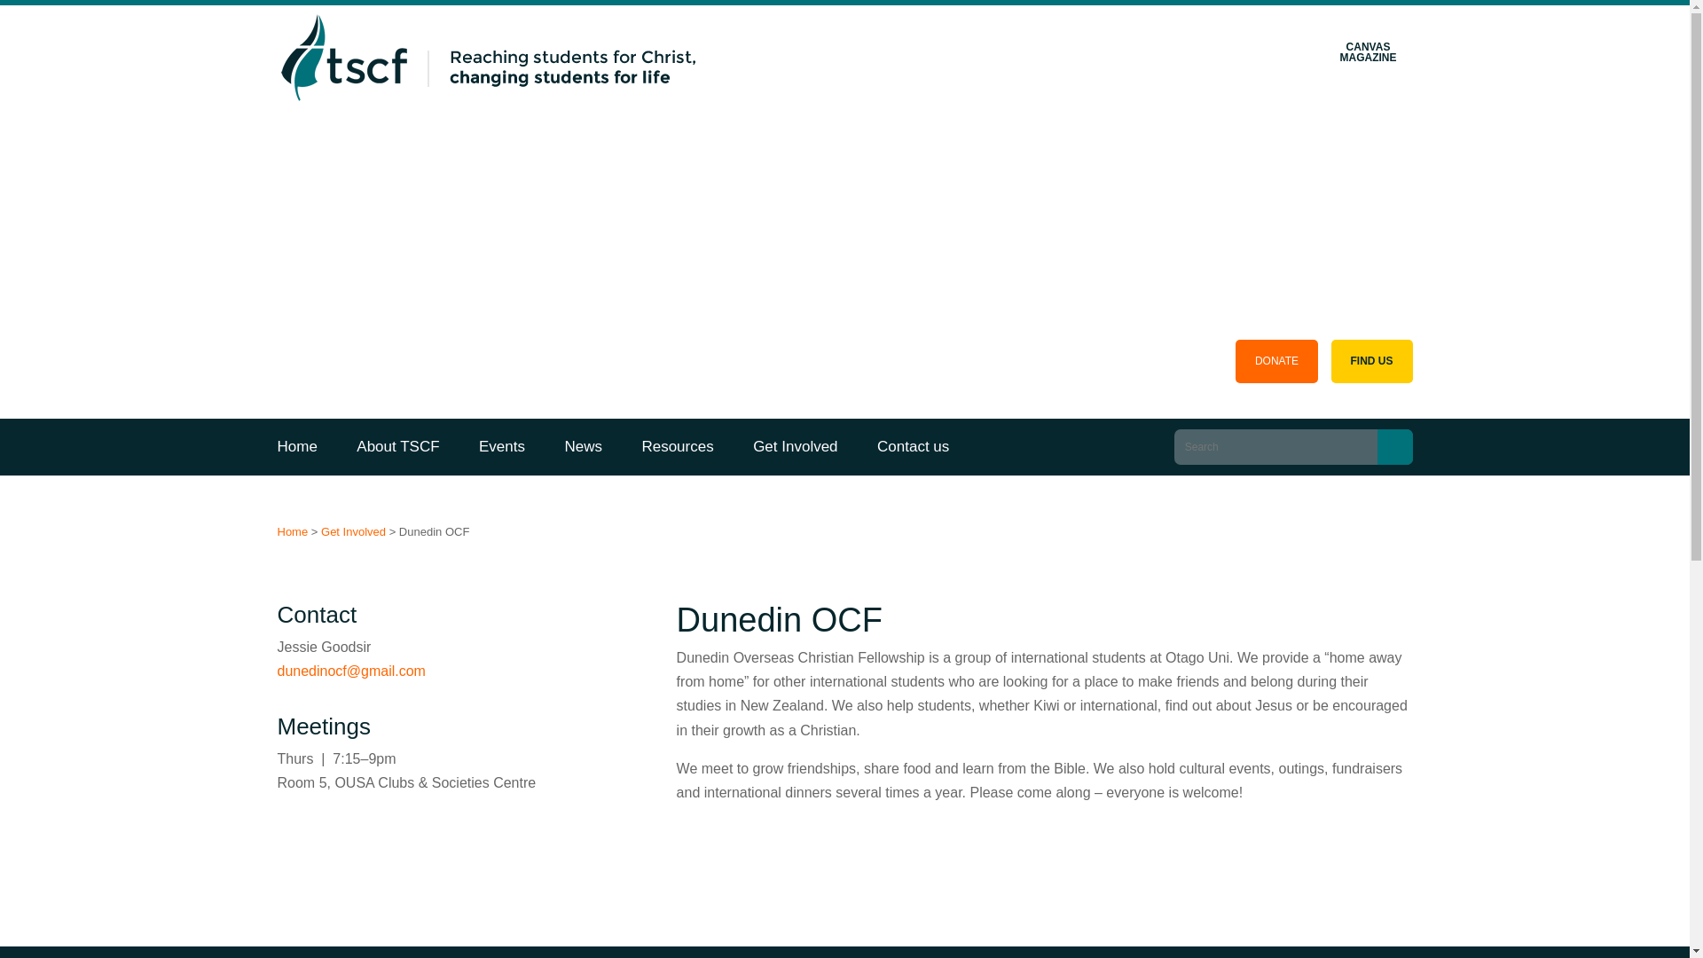  Describe the element at coordinates (795, 446) in the screenshot. I see `Get Involved` at that location.